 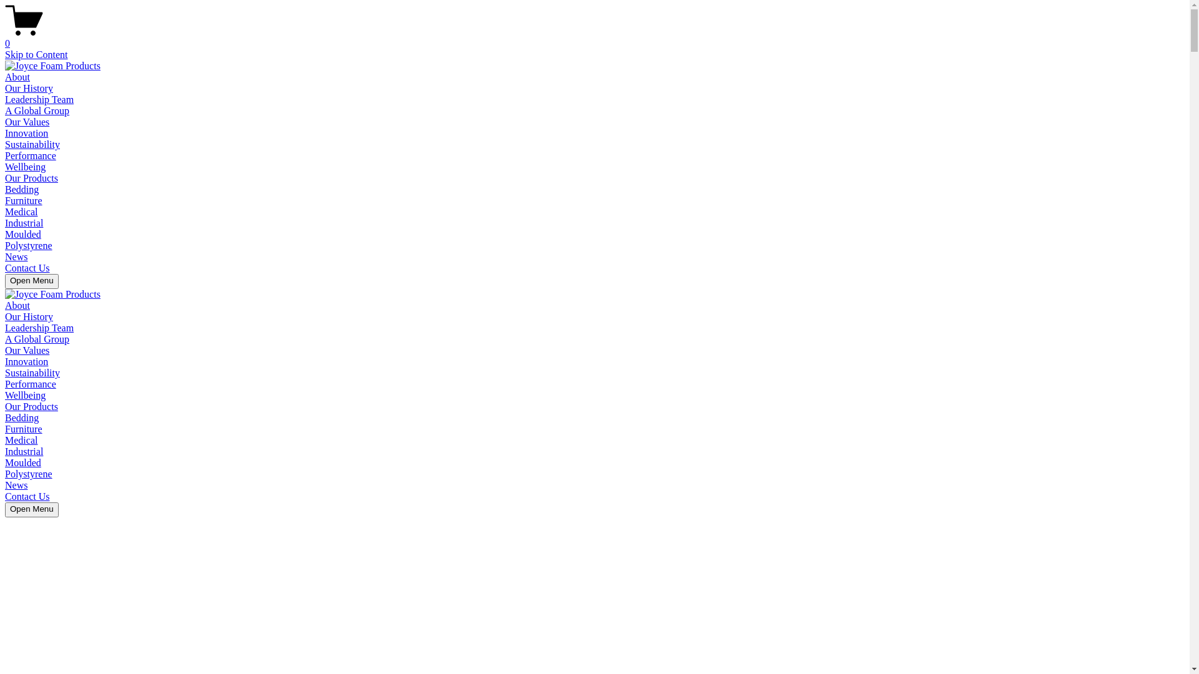 What do you see at coordinates (37, 339) in the screenshot?
I see `A Global Group` at bounding box center [37, 339].